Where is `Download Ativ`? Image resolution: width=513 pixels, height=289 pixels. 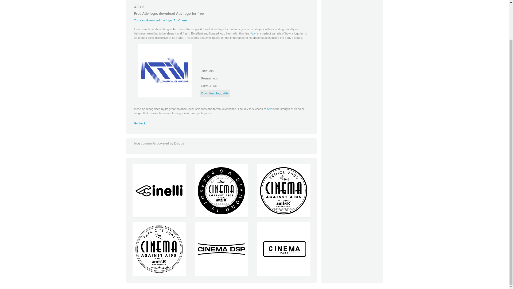
Download Ativ is located at coordinates (215, 93).